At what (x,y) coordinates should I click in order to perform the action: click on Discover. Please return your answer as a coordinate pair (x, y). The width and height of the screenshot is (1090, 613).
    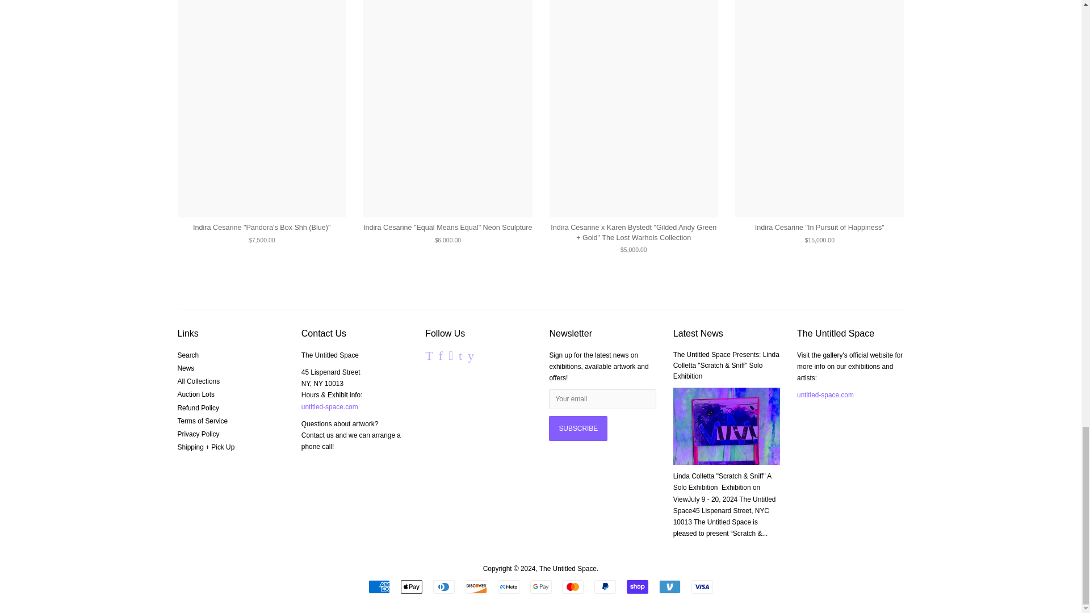
    Looking at the image, I should click on (476, 587).